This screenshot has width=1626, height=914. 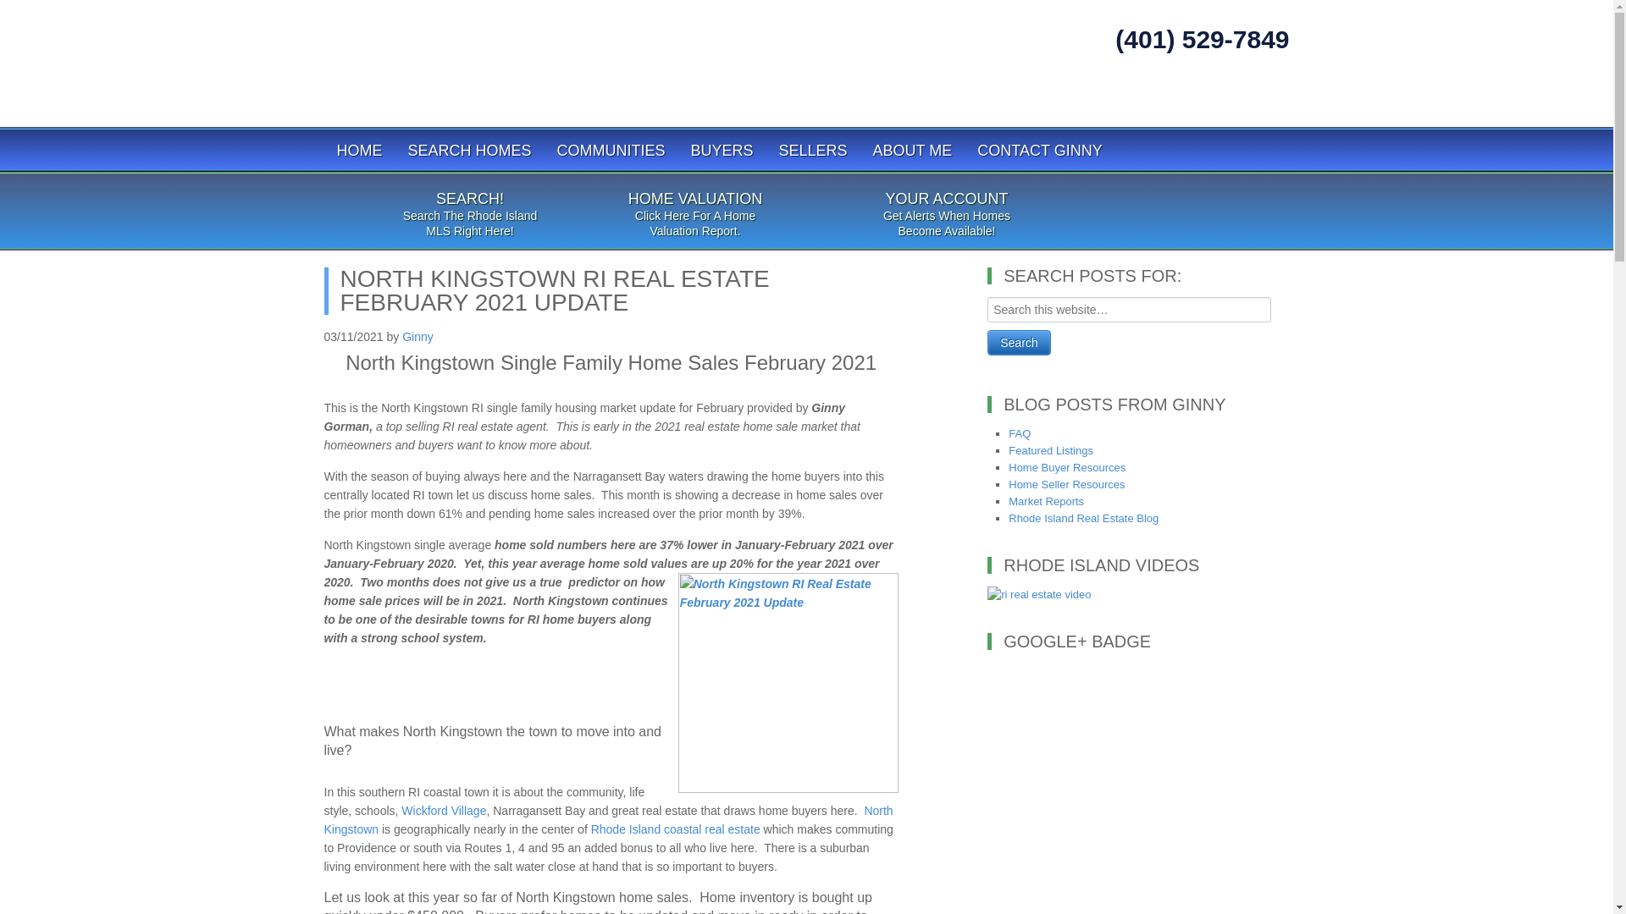 What do you see at coordinates (1265, 98) in the screenshot?
I see `Subscribe to our RSS Feed` at bounding box center [1265, 98].